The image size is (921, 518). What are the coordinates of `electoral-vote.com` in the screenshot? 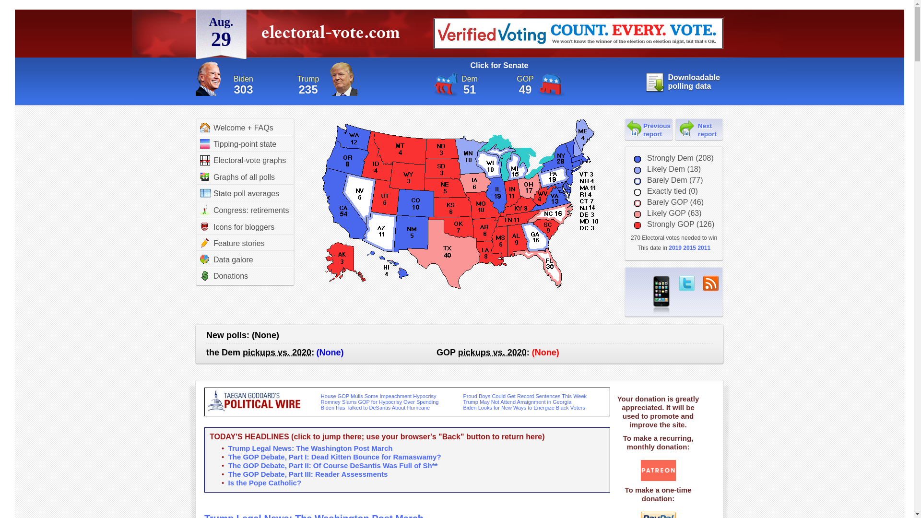 It's located at (333, 35).